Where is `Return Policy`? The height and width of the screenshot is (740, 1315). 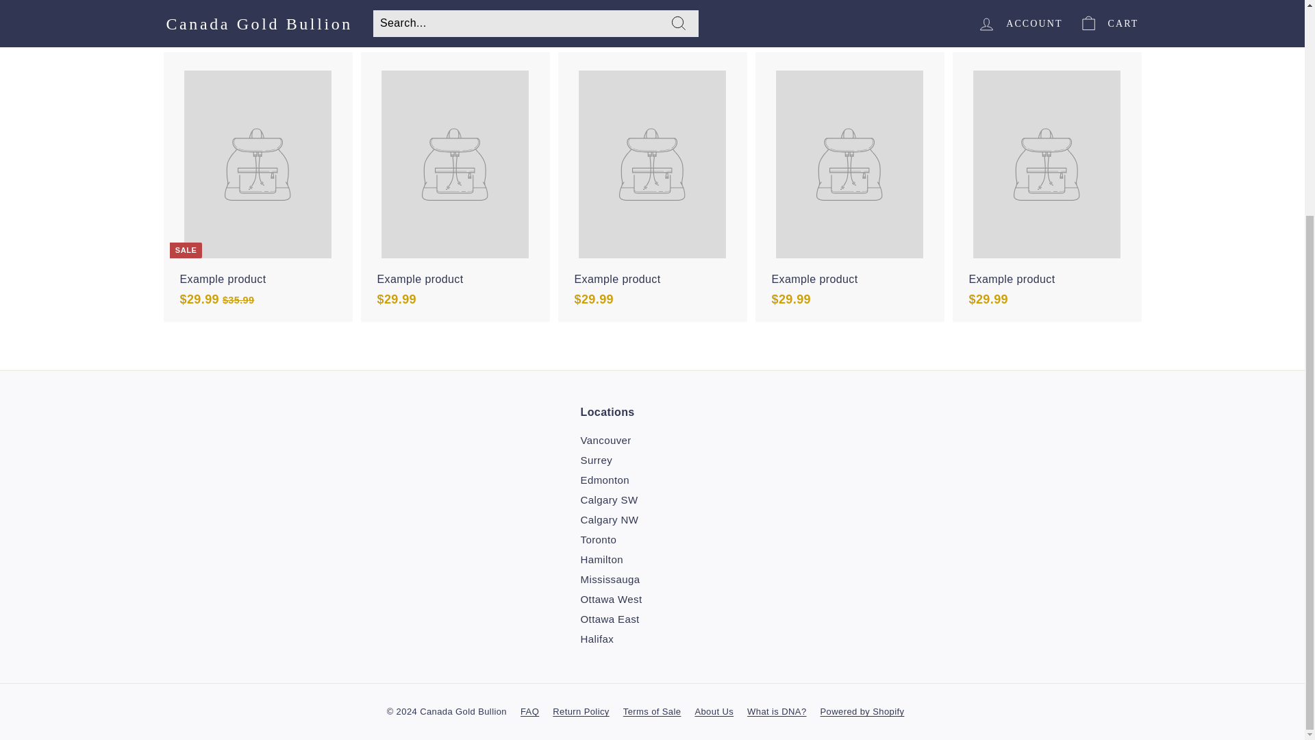
Return Policy is located at coordinates (588, 711).